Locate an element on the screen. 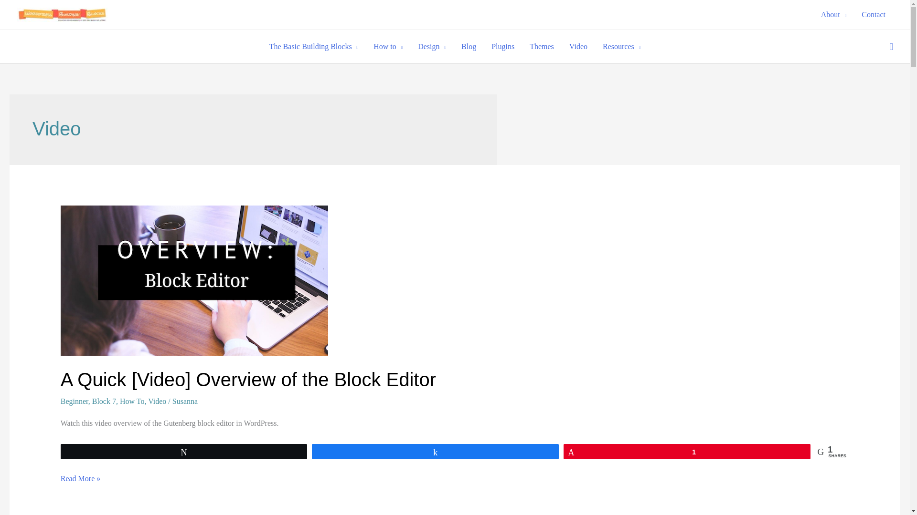 The height and width of the screenshot is (515, 917). How to is located at coordinates (388, 46).